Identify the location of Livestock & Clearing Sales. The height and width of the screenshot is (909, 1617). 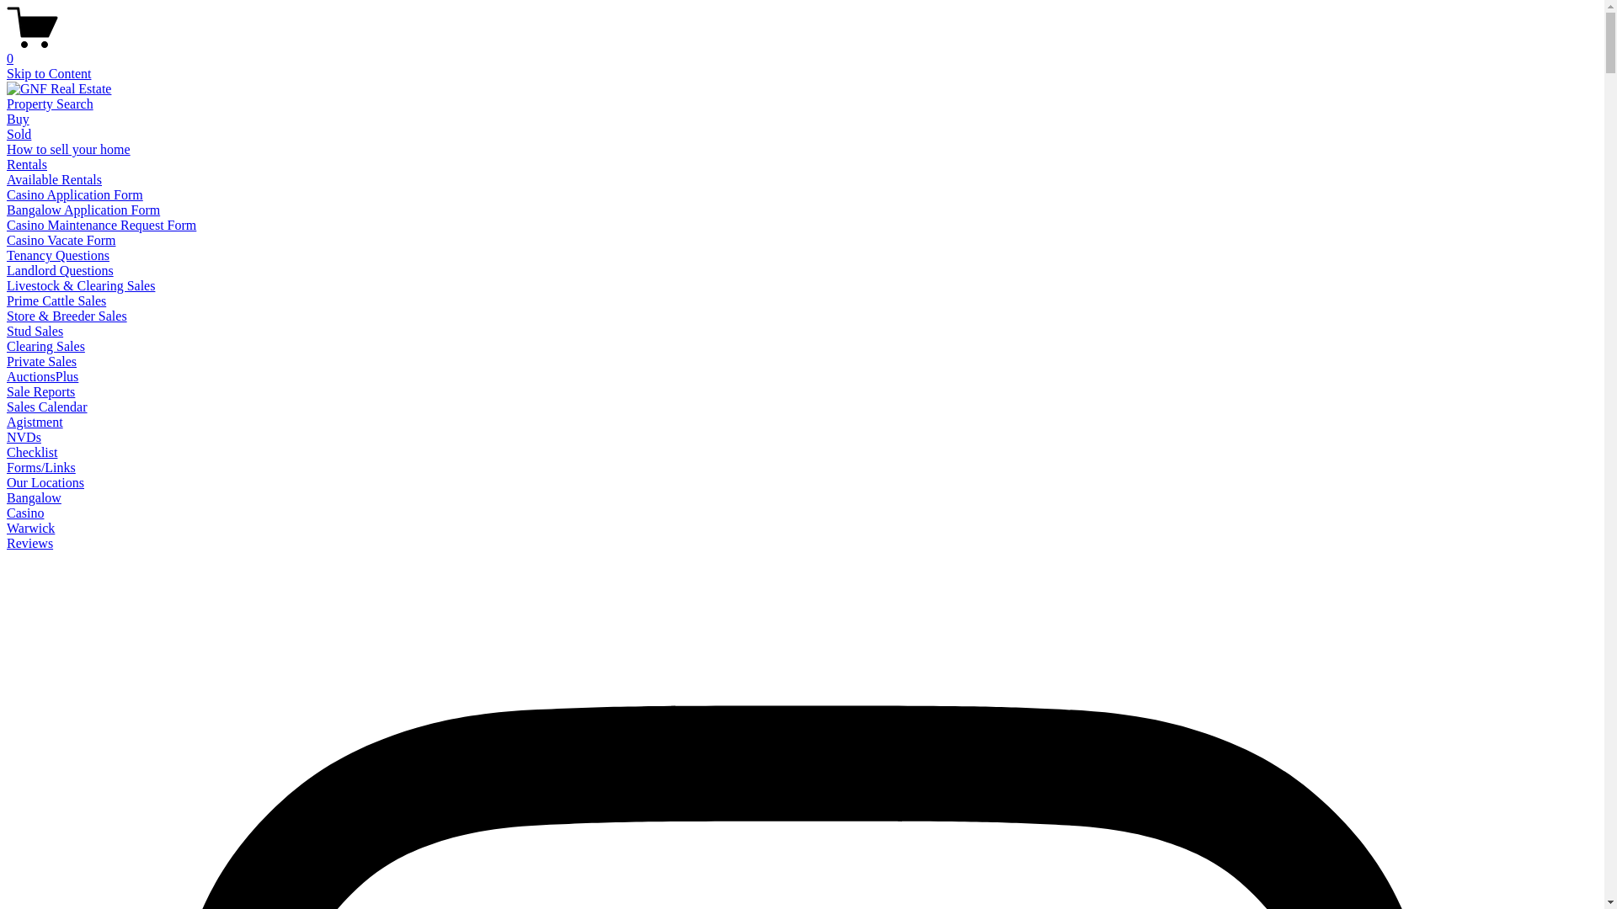
(81, 286).